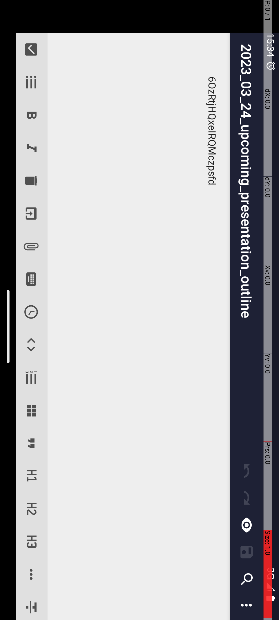 This screenshot has width=279, height=620. I want to click on Horizontal line, so click(575, 248).